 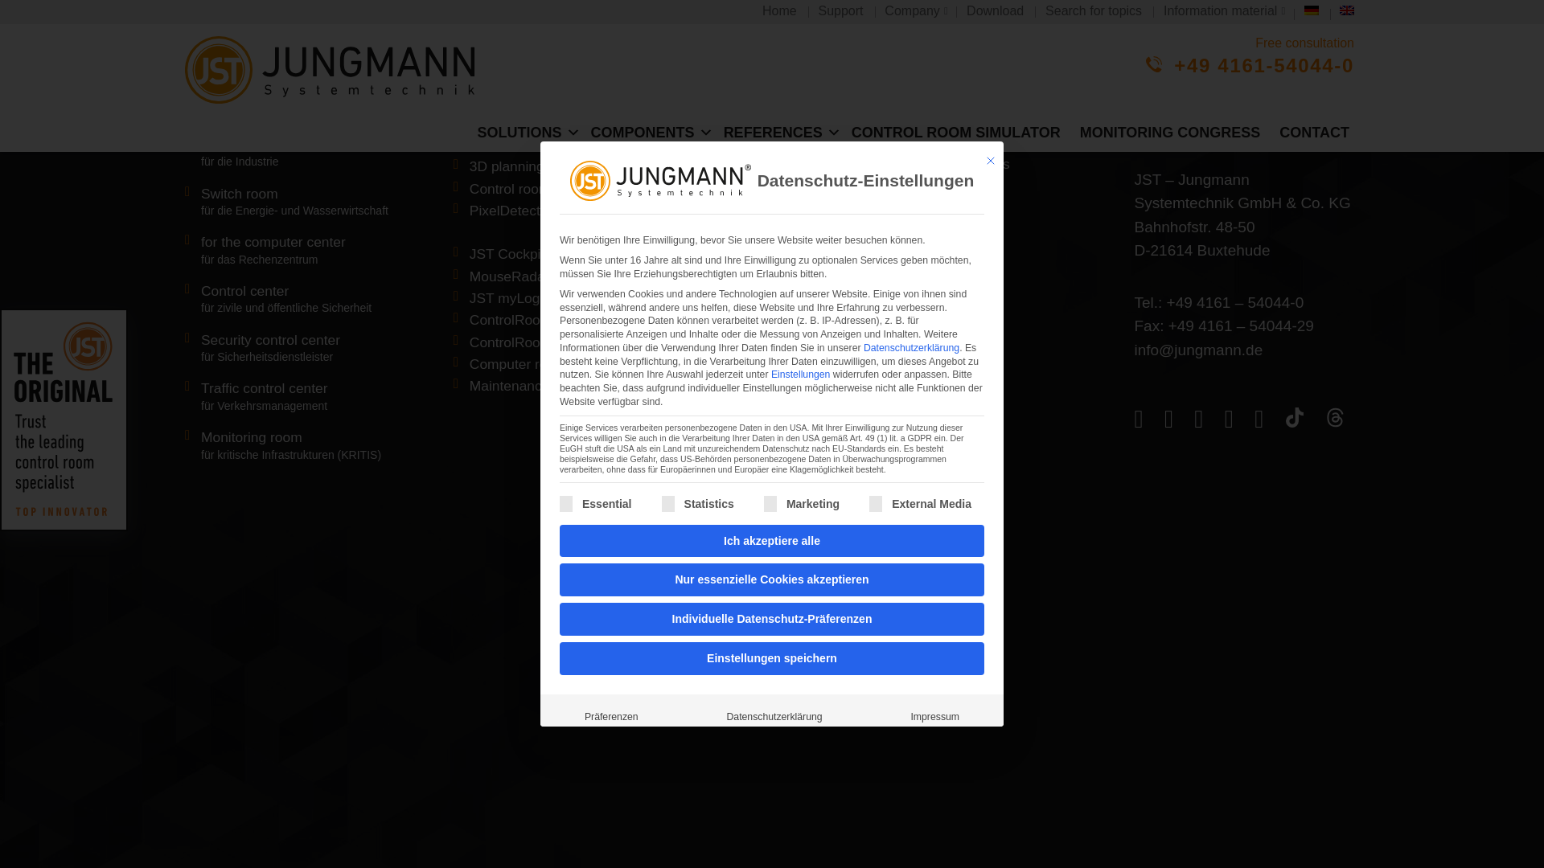 What do you see at coordinates (1142, 101) in the screenshot?
I see `phone` at bounding box center [1142, 101].